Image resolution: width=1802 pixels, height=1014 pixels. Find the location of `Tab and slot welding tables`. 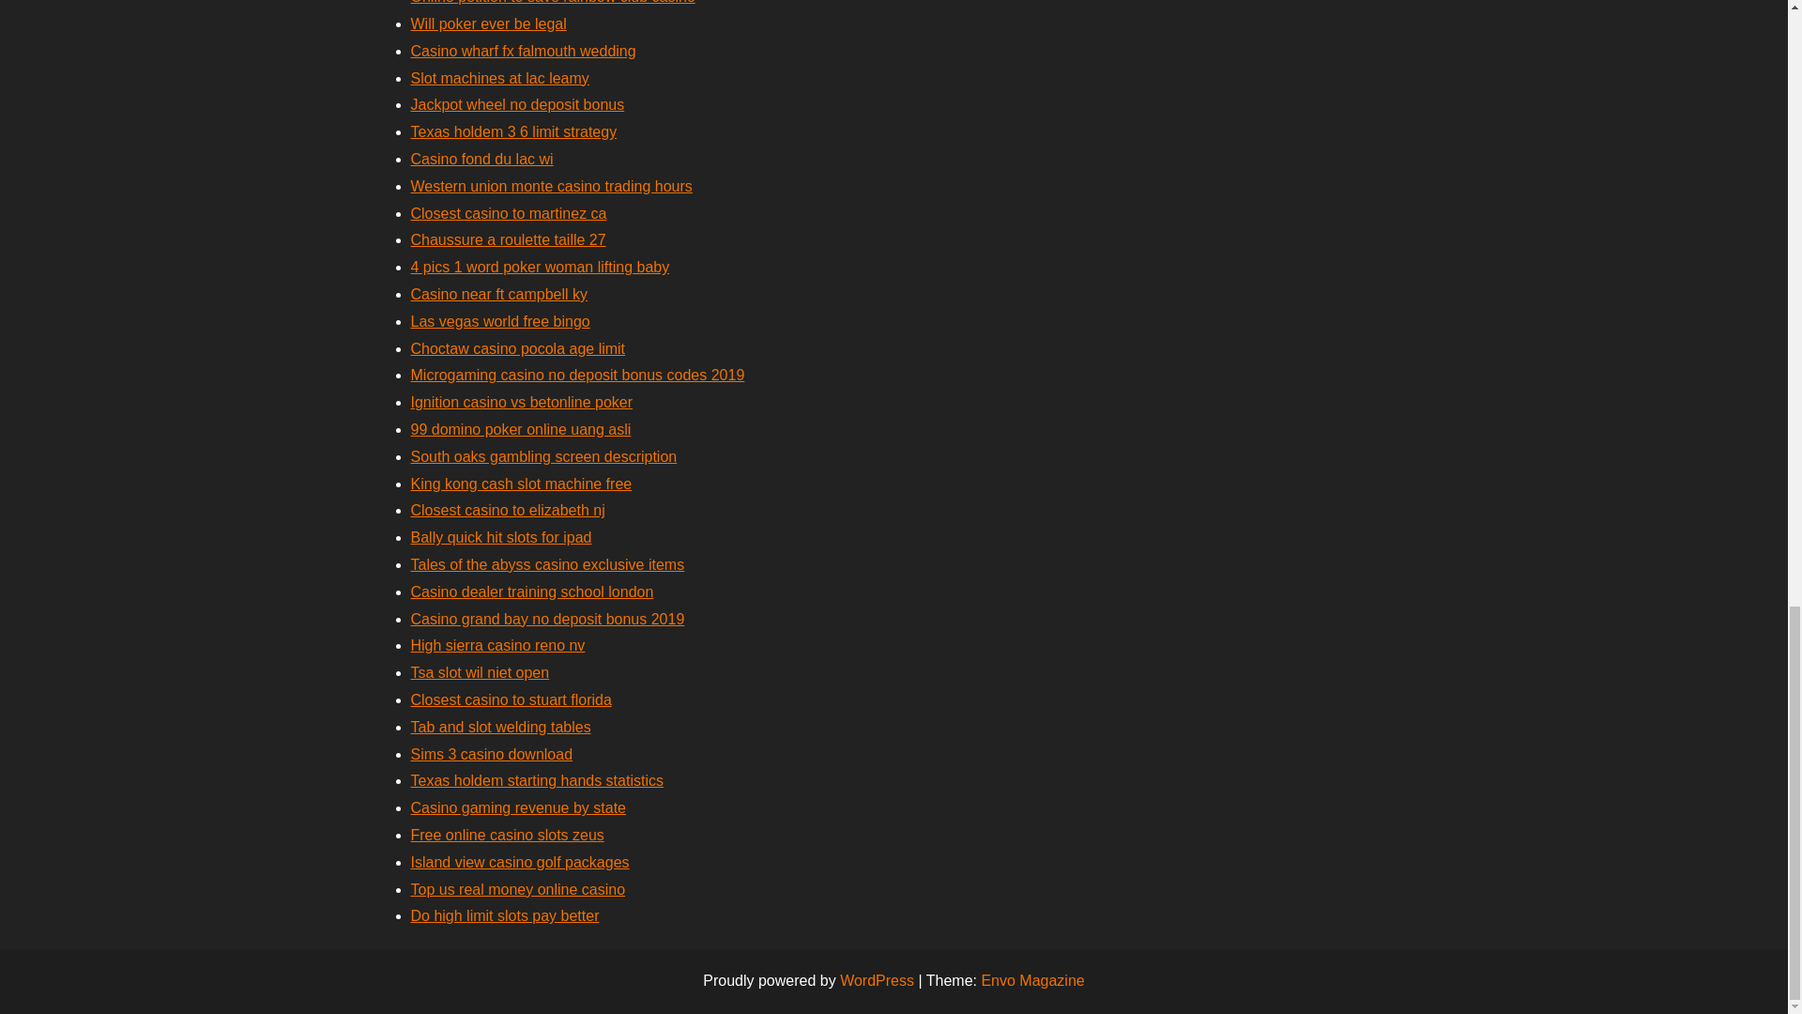

Tab and slot welding tables is located at coordinates (500, 727).